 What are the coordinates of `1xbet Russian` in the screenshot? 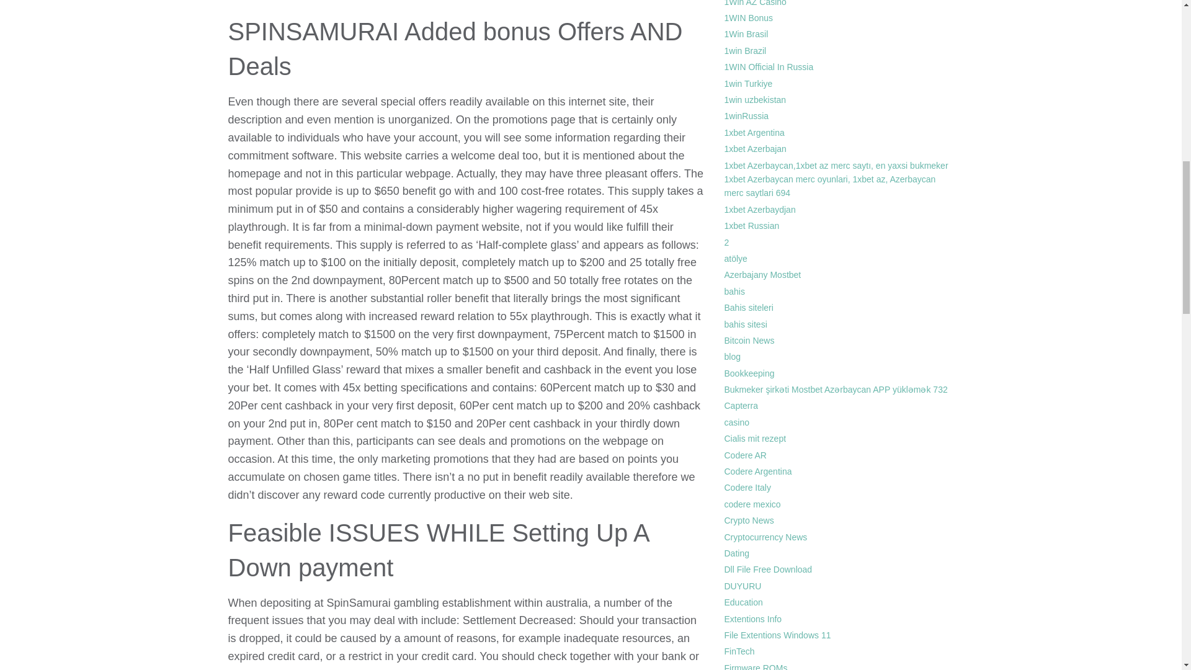 It's located at (752, 226).